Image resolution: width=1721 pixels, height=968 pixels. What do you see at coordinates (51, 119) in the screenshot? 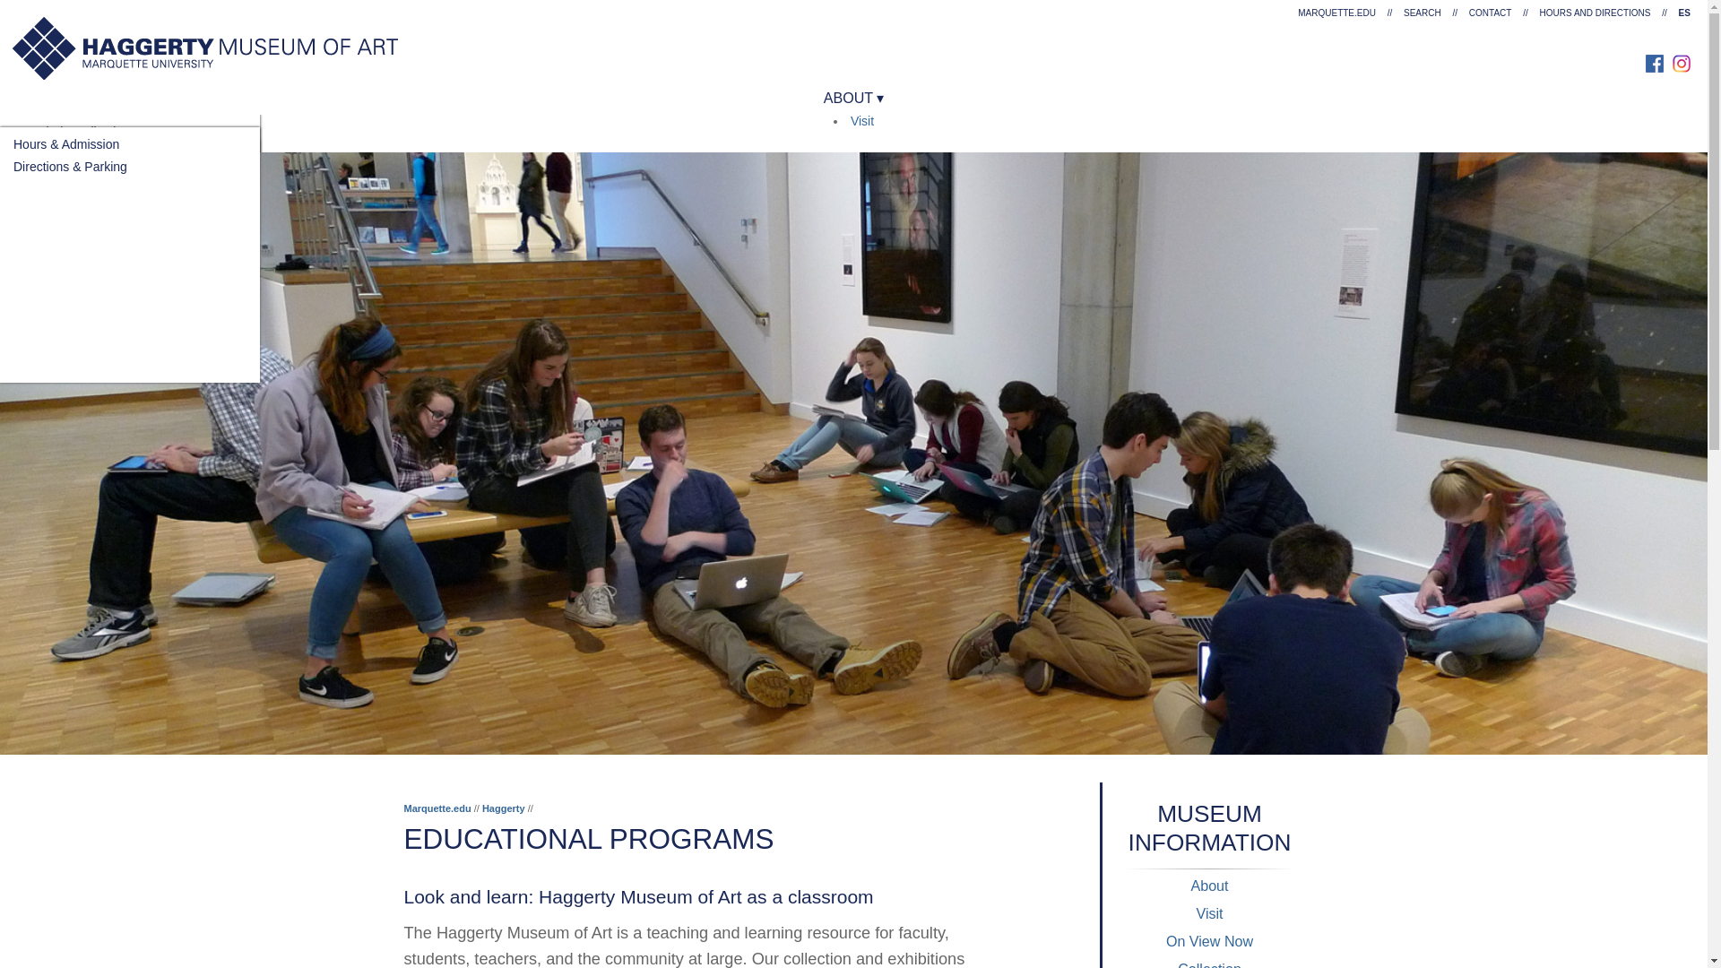
I see `On View Now` at bounding box center [51, 119].